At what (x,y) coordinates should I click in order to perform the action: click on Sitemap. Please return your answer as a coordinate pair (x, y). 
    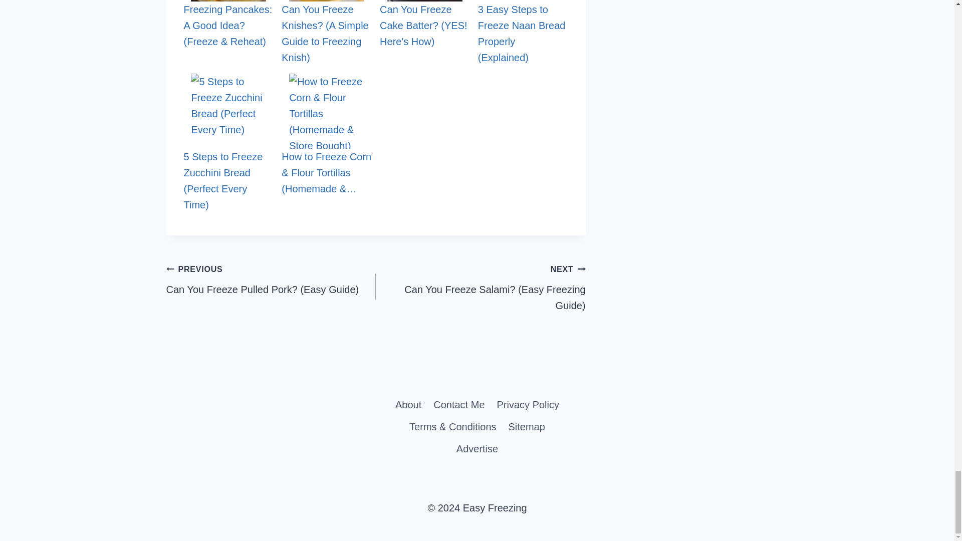
    Looking at the image, I should click on (527, 427).